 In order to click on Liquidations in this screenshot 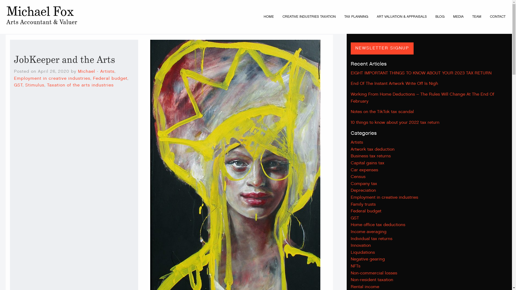, I will do `click(363, 252)`.